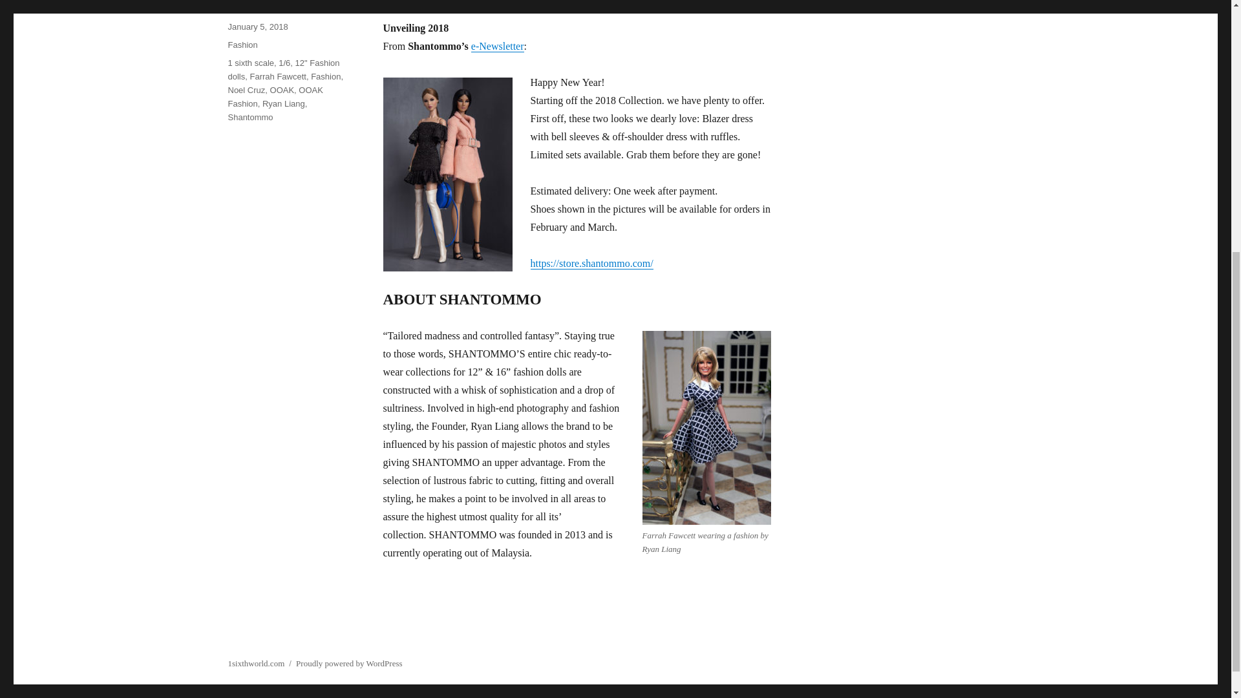 The width and height of the screenshot is (1241, 698). What do you see at coordinates (282, 89) in the screenshot?
I see `OOAK` at bounding box center [282, 89].